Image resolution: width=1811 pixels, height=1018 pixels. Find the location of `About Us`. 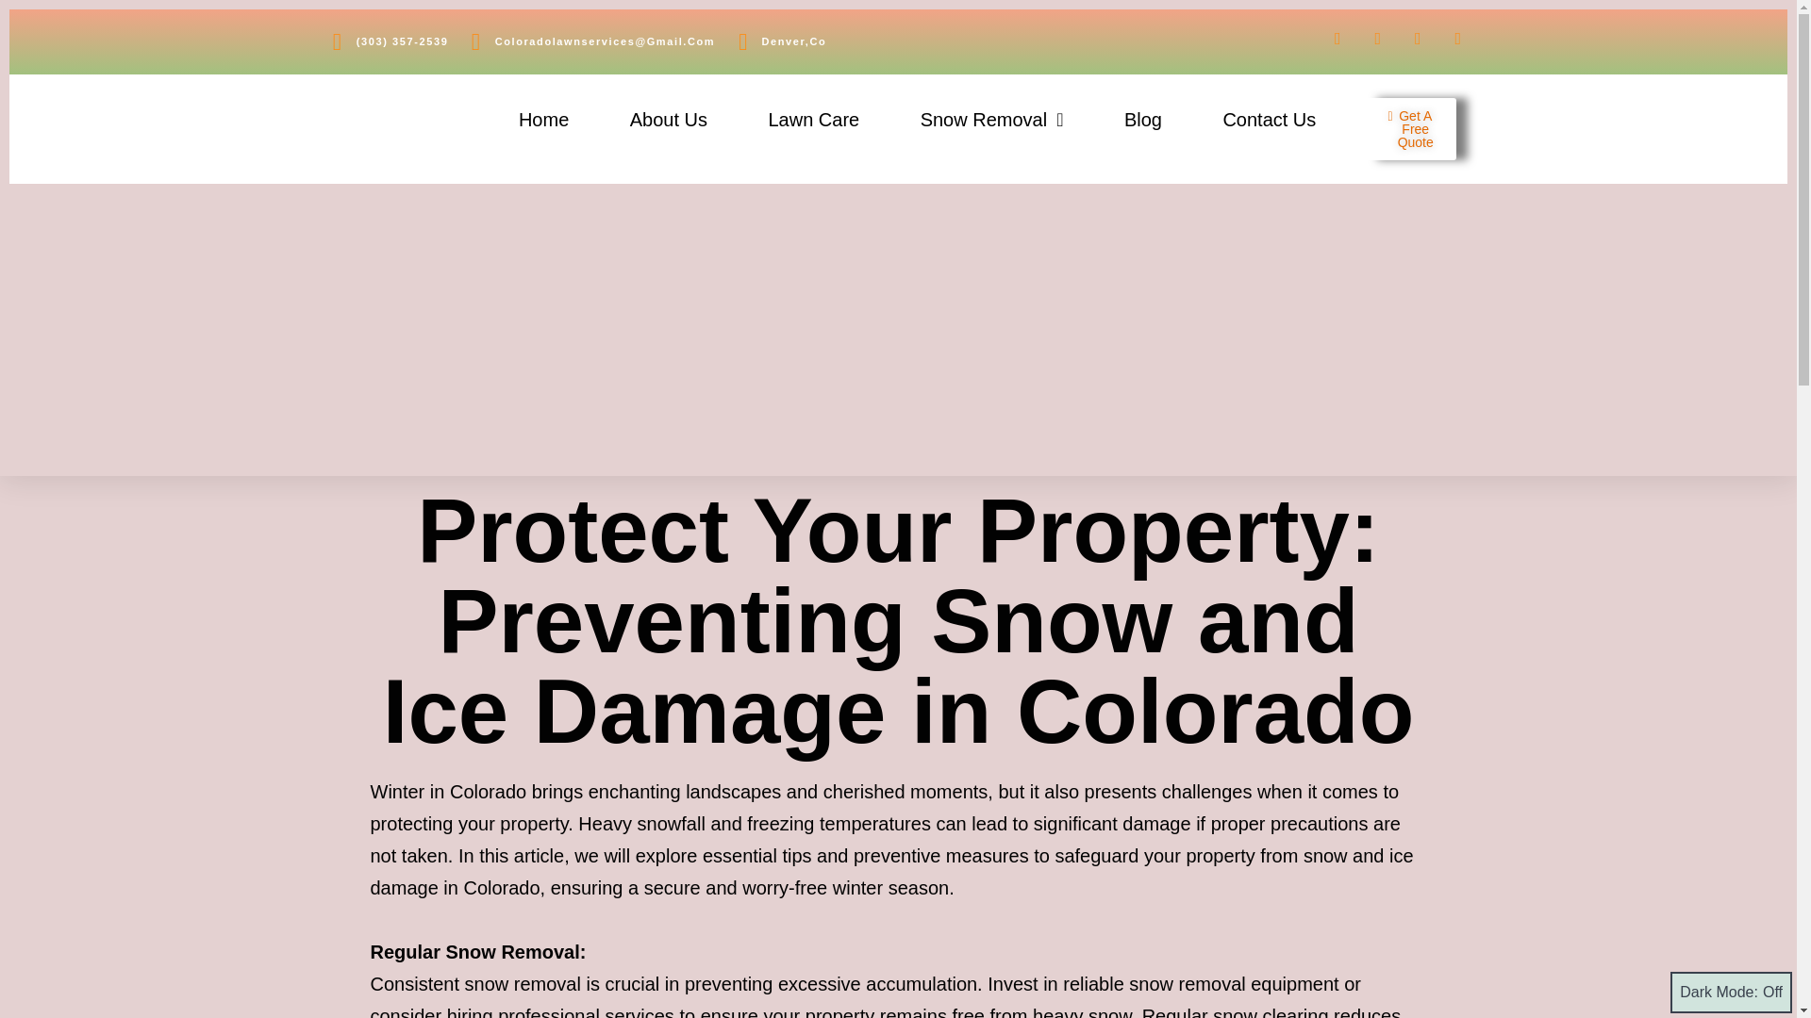

About Us is located at coordinates (669, 119).